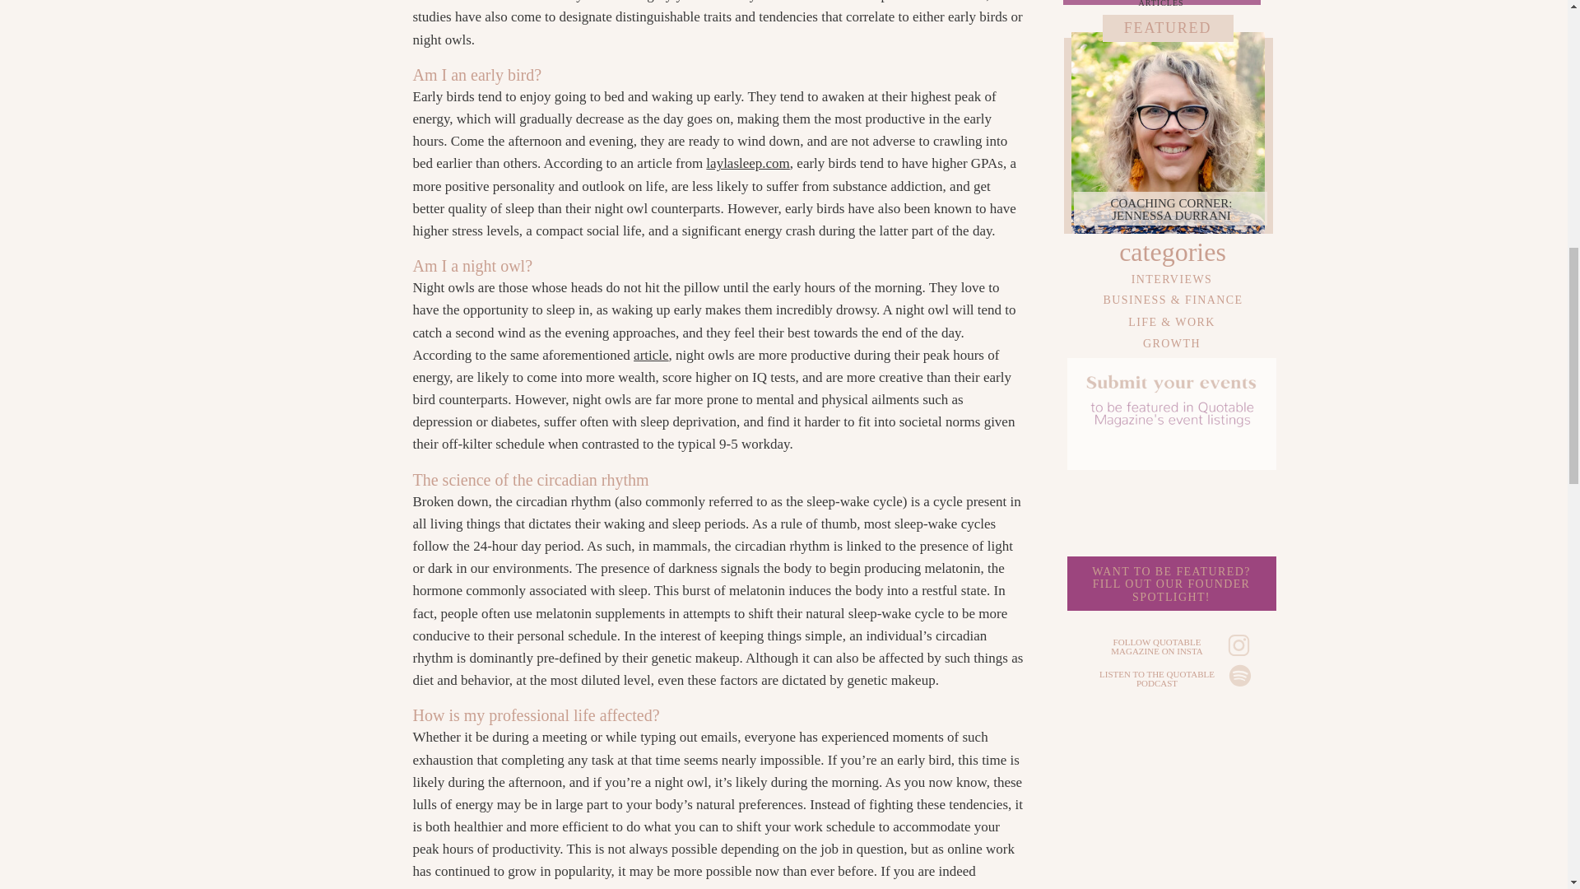 This screenshot has width=1580, height=889. What do you see at coordinates (748, 163) in the screenshot?
I see `GROWTH` at bounding box center [748, 163].